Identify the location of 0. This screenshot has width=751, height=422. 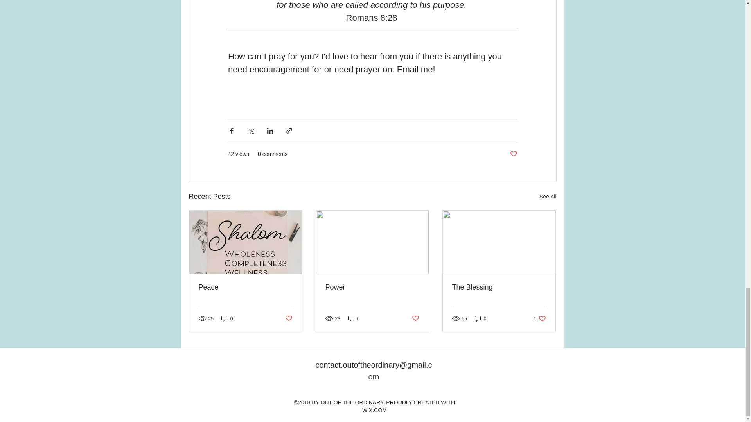
(227, 318).